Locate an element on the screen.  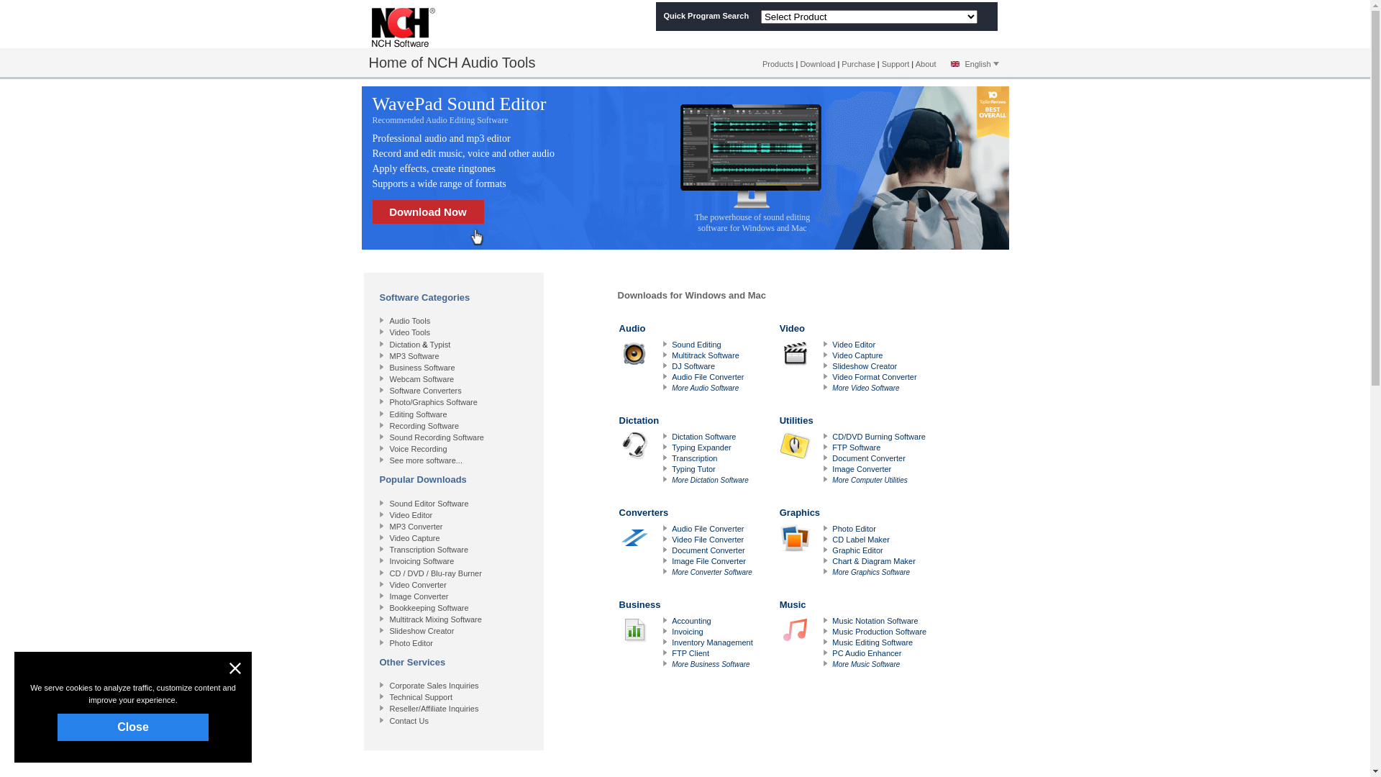
Music is located at coordinates (854, 634).